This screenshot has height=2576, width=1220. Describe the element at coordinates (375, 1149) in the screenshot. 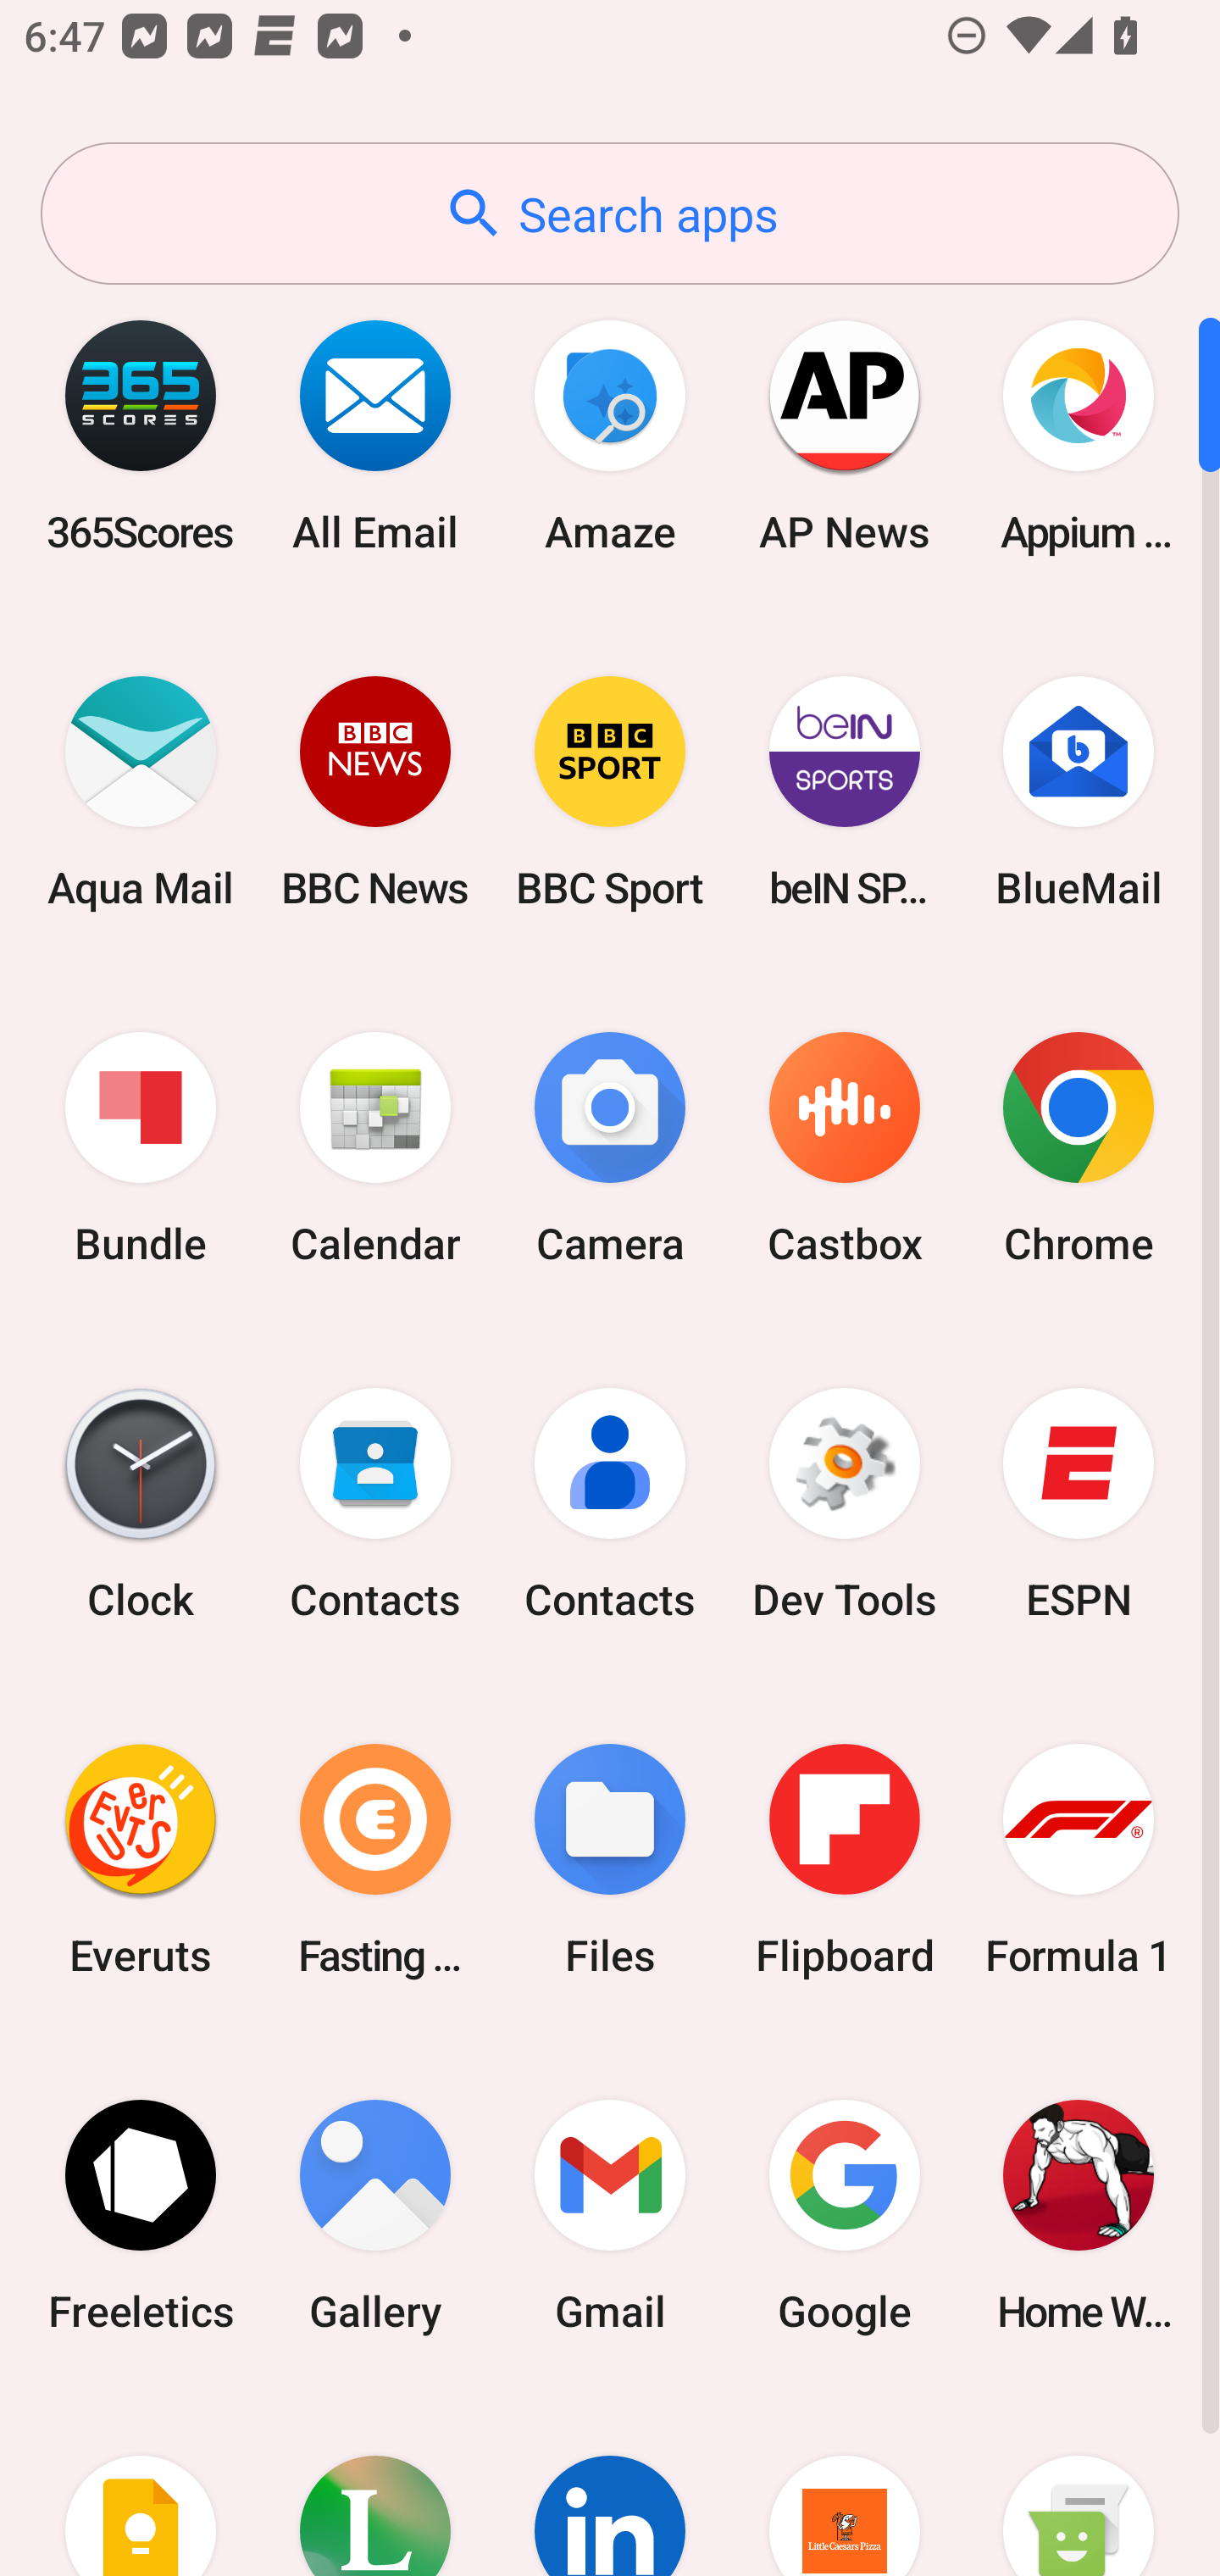

I see `Calendar` at that location.